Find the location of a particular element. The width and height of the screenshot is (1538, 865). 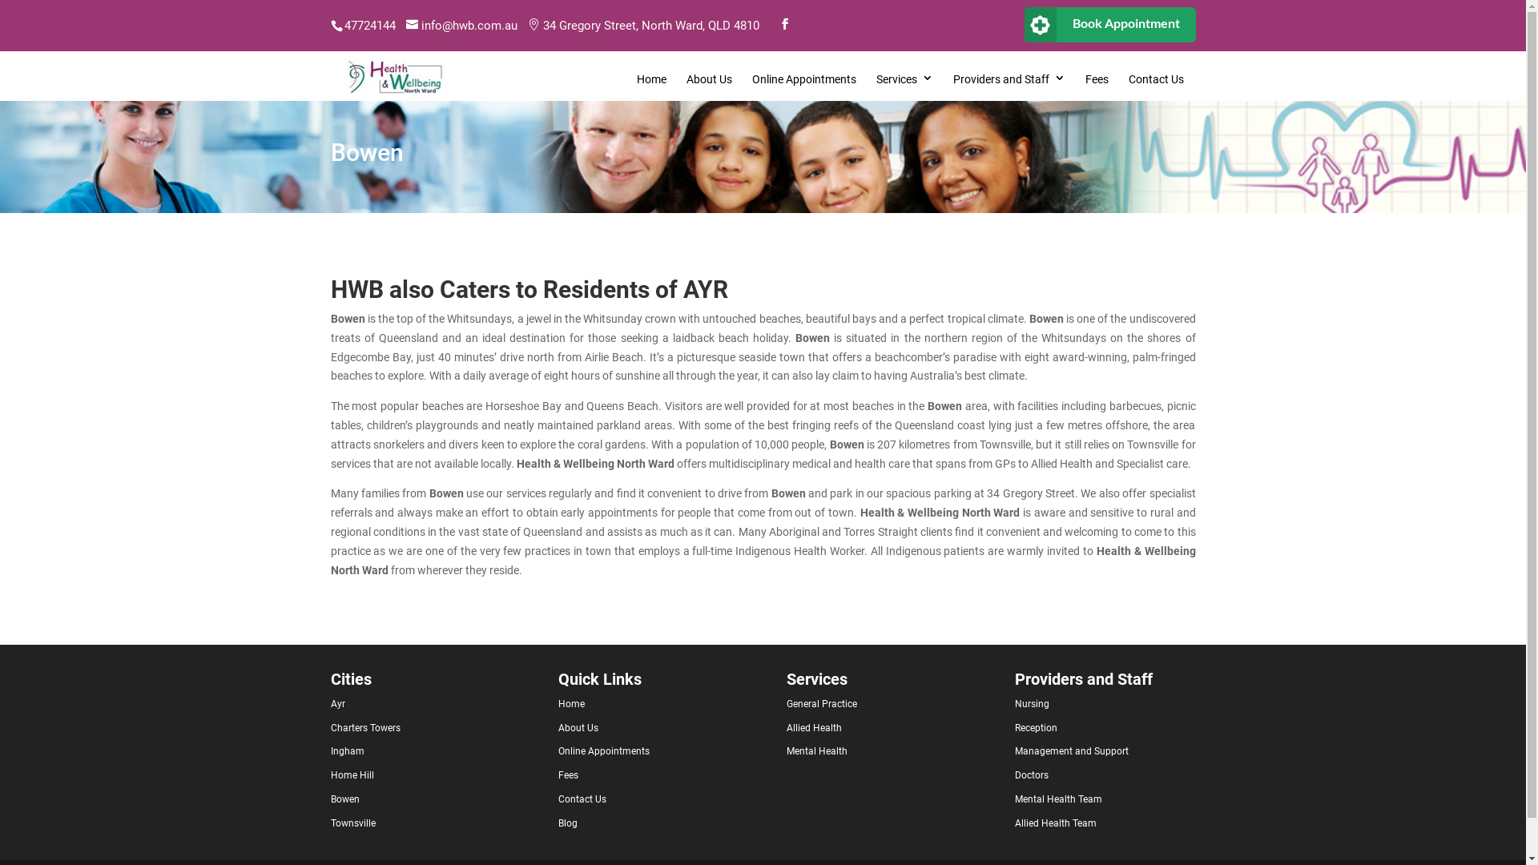

Nursing is located at coordinates (1032, 704).